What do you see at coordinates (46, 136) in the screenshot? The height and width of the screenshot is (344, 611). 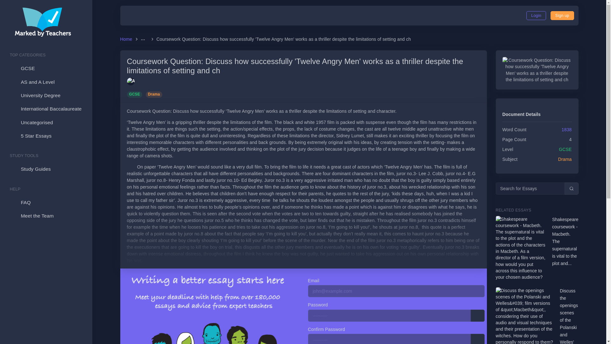 I see `5 Star Essays` at bounding box center [46, 136].